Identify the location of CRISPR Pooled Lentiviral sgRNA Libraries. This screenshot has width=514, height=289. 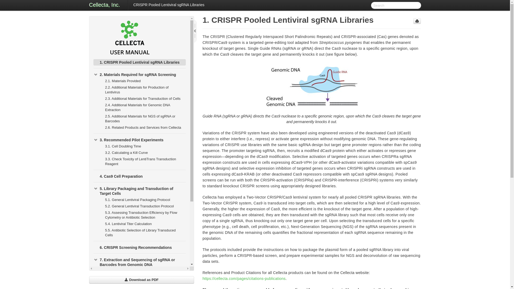
(169, 5).